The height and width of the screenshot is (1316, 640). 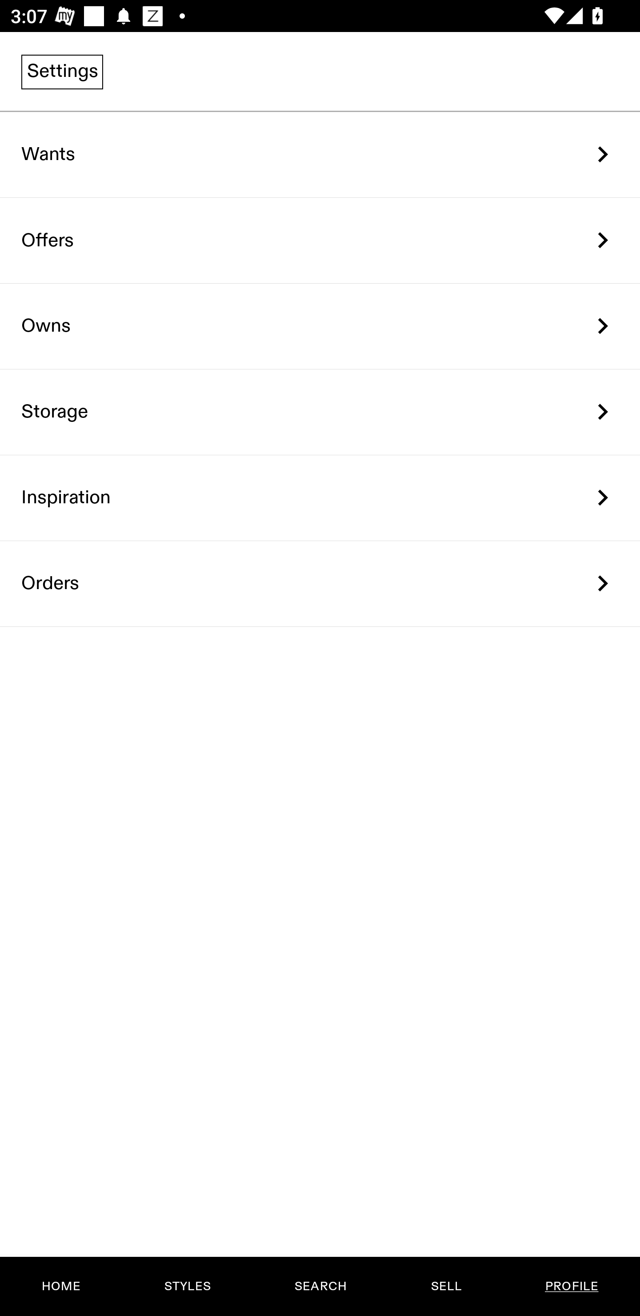 What do you see at coordinates (320, 240) in the screenshot?
I see `Offers` at bounding box center [320, 240].